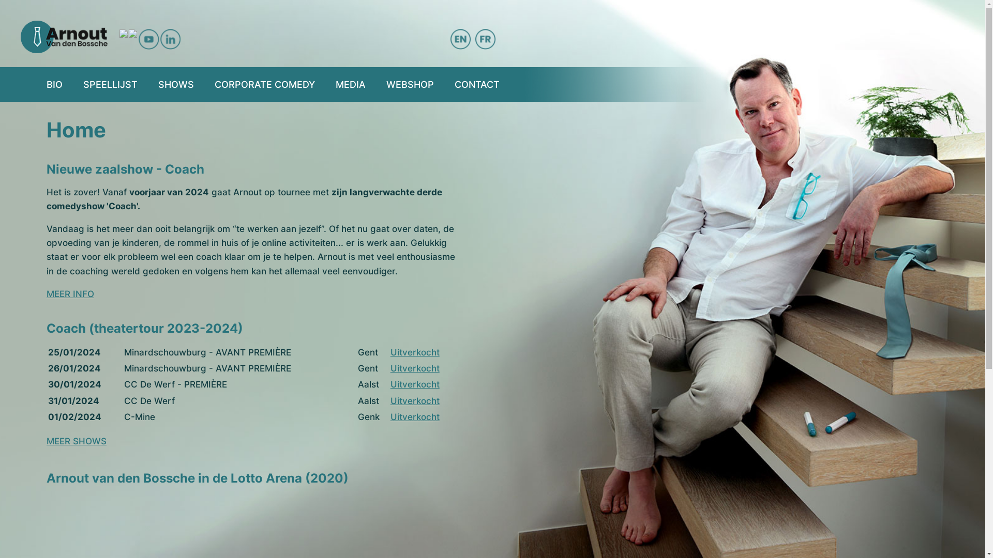 The height and width of the screenshot is (558, 993). Describe the element at coordinates (415, 417) in the screenshot. I see `Uitverkocht` at that location.